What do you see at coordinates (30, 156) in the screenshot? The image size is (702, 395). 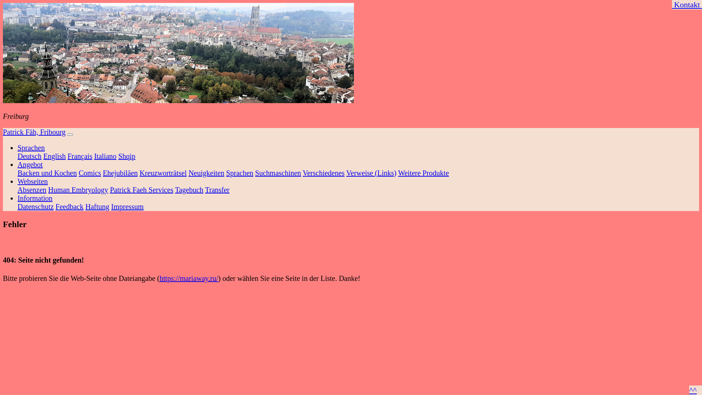 I see `Deutsch` at bounding box center [30, 156].